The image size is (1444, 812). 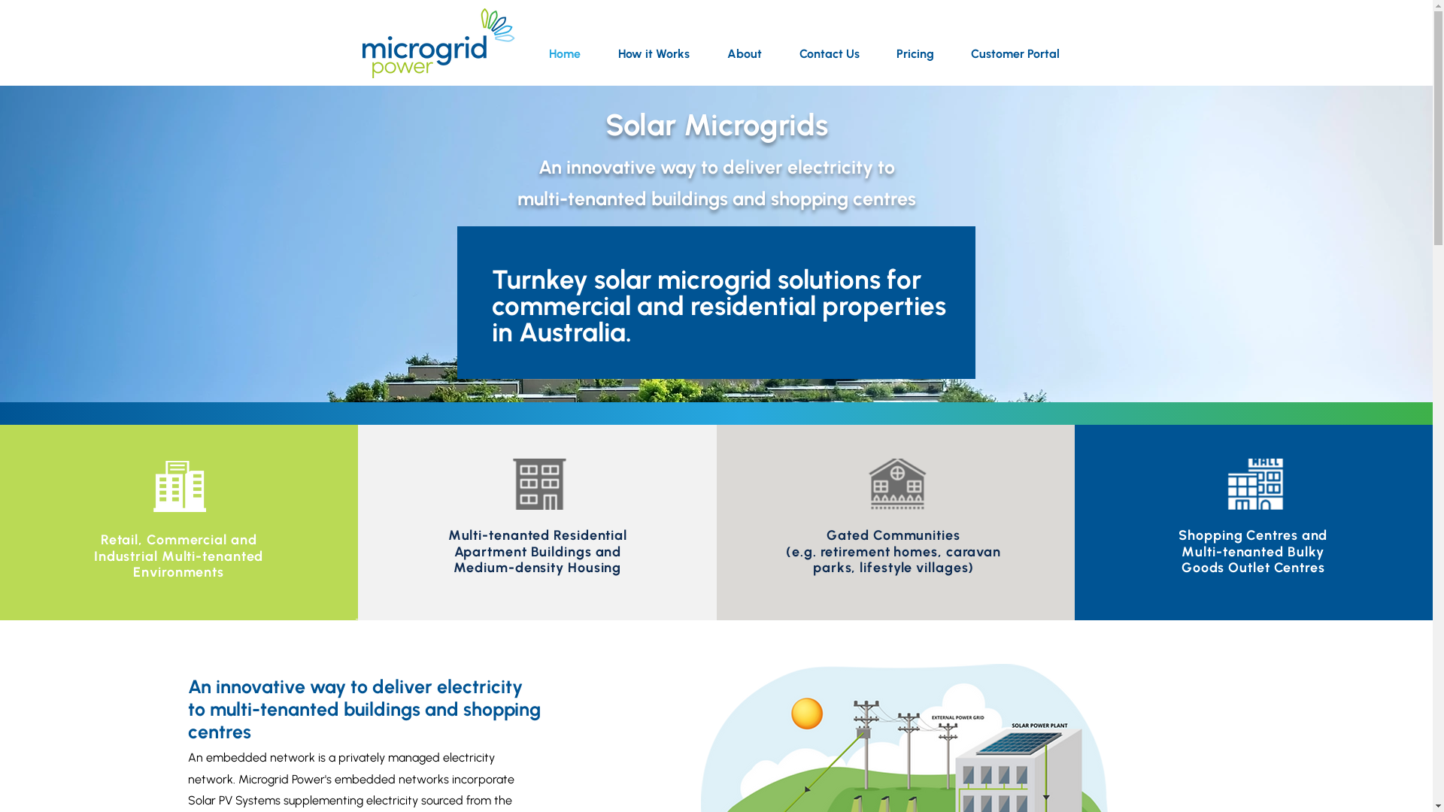 What do you see at coordinates (752, 54) in the screenshot?
I see `About` at bounding box center [752, 54].